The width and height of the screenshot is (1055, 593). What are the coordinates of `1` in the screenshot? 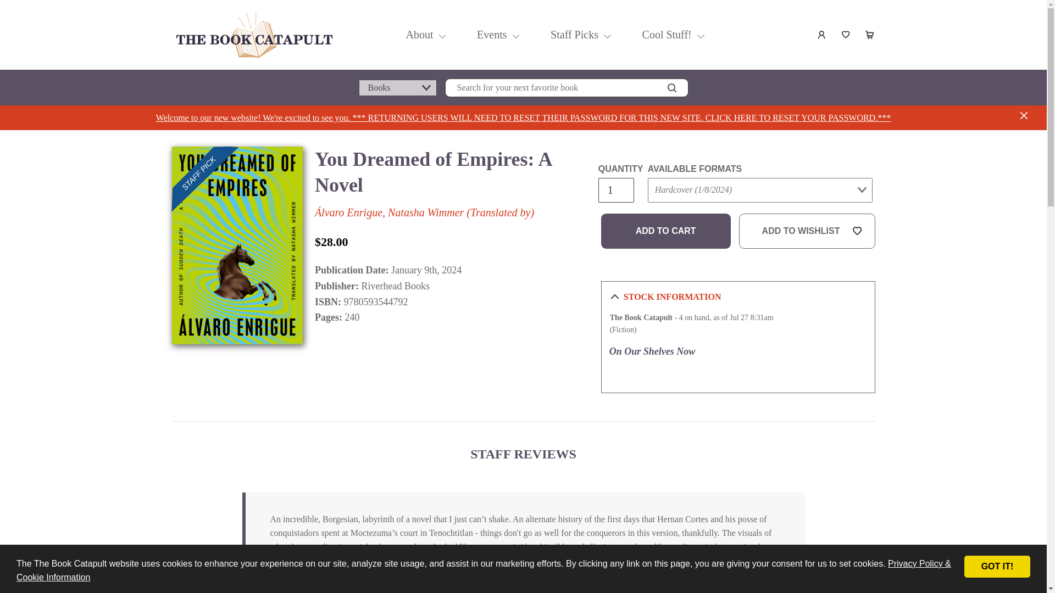 It's located at (615, 190).